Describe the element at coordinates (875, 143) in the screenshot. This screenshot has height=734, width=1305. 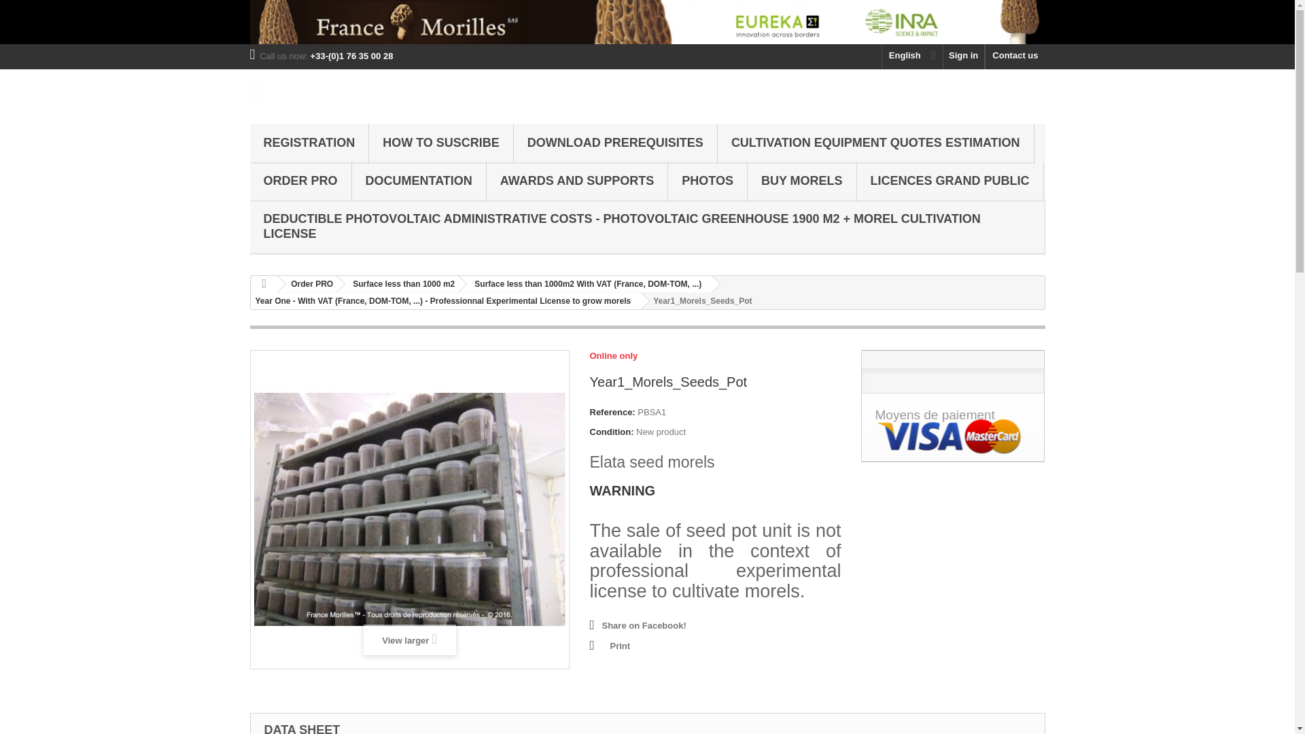
I see `CULTIVATION EQUIPMENT QUOTES ESTIMATION` at that location.